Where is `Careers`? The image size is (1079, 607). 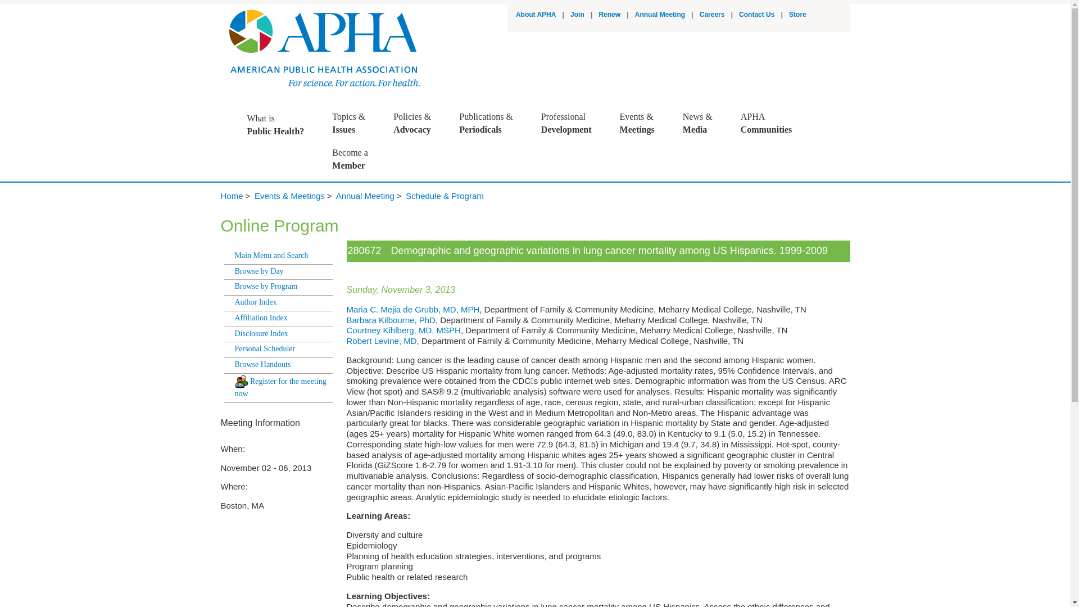
Careers is located at coordinates (660, 15).